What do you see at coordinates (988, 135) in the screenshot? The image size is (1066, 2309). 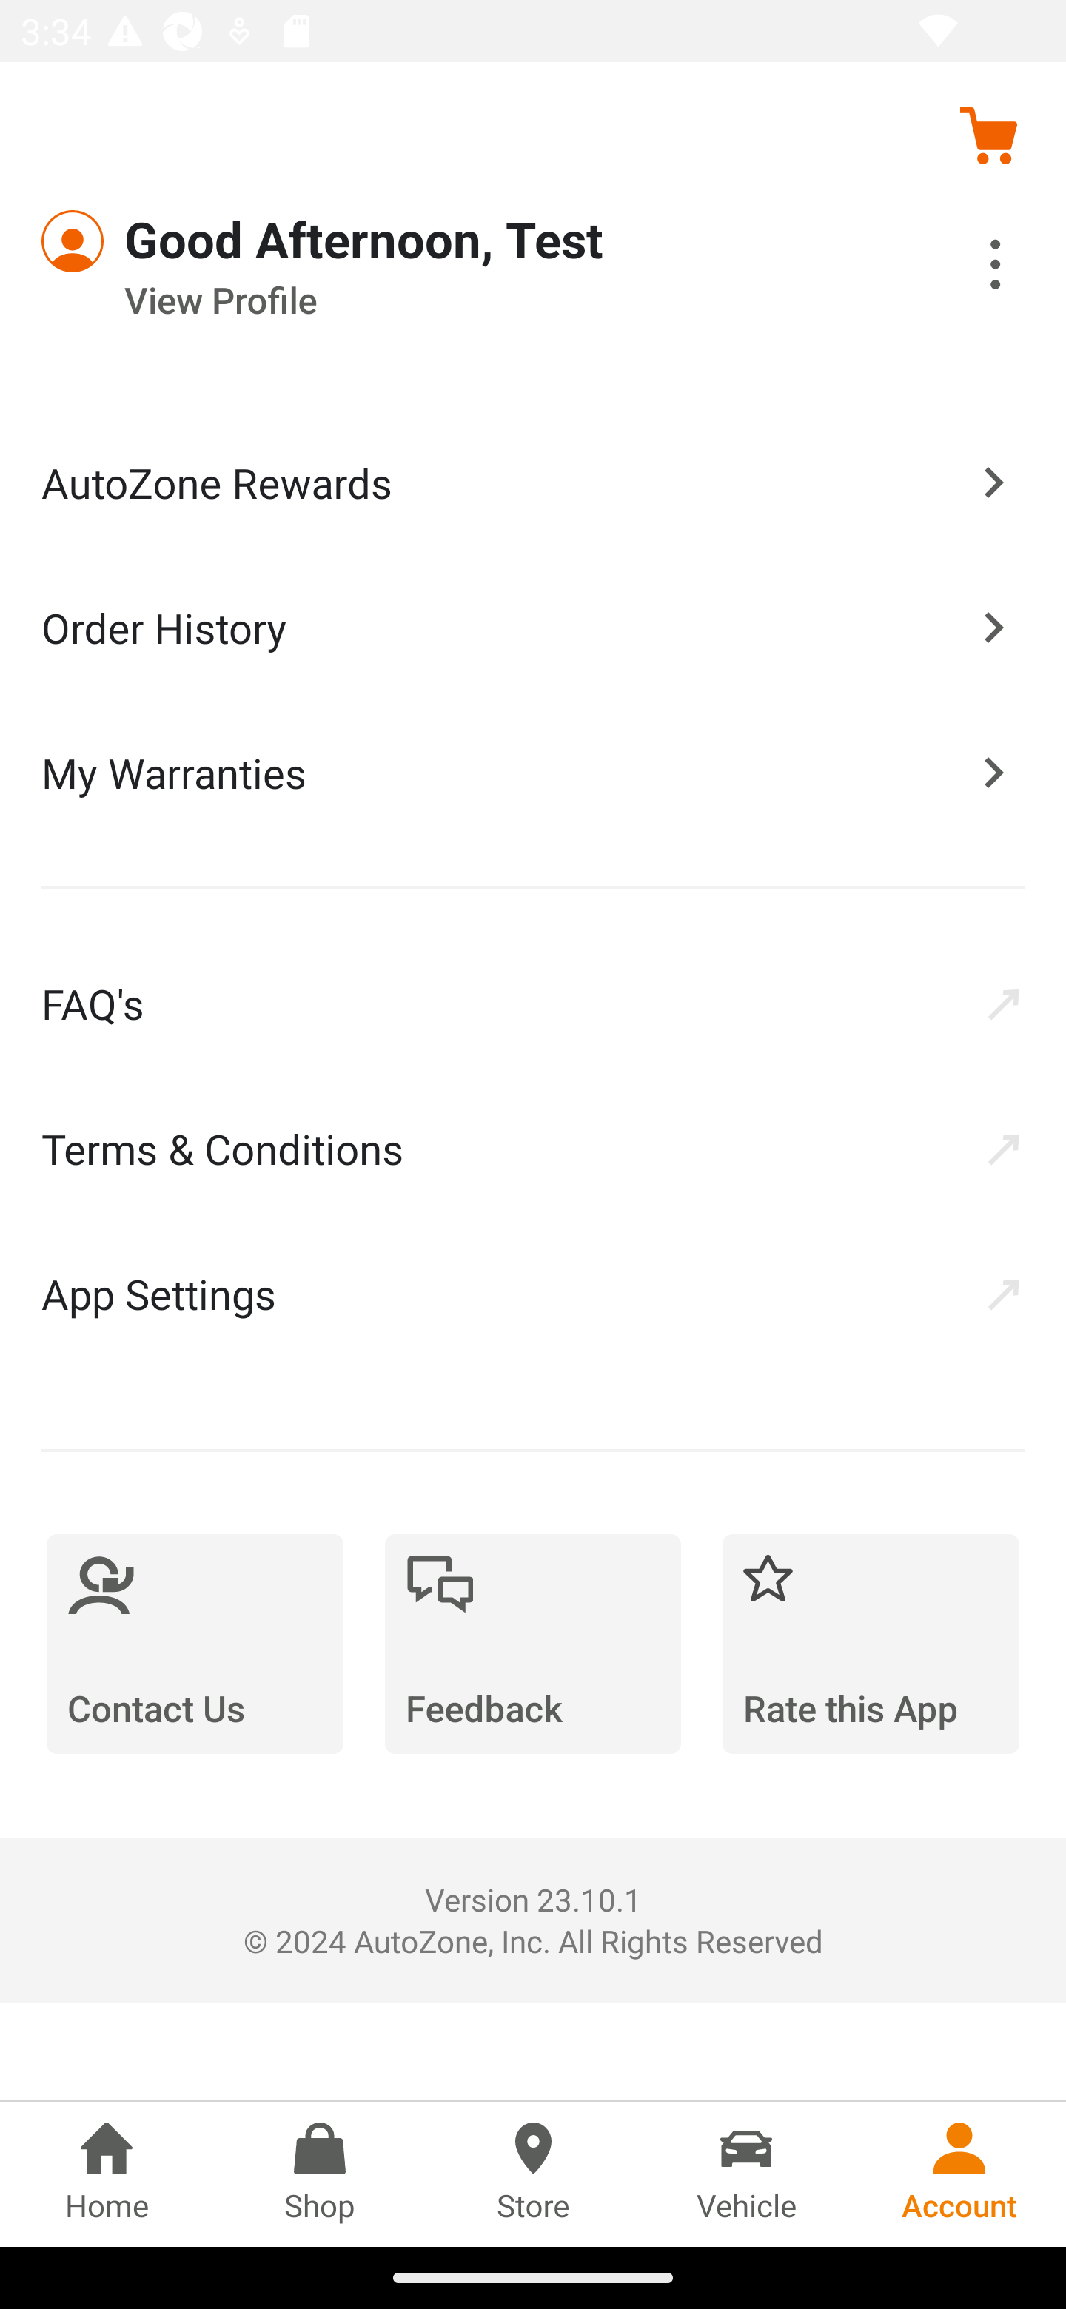 I see `Cart, no items ` at bounding box center [988, 135].